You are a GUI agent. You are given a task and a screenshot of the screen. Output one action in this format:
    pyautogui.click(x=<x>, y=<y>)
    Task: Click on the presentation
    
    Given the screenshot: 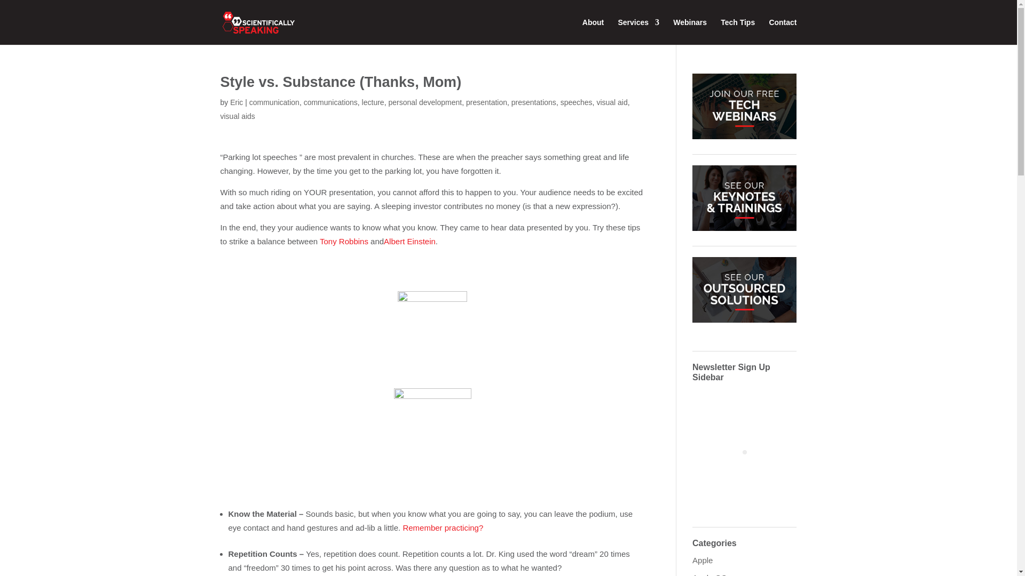 What is the action you would take?
    pyautogui.click(x=487, y=102)
    